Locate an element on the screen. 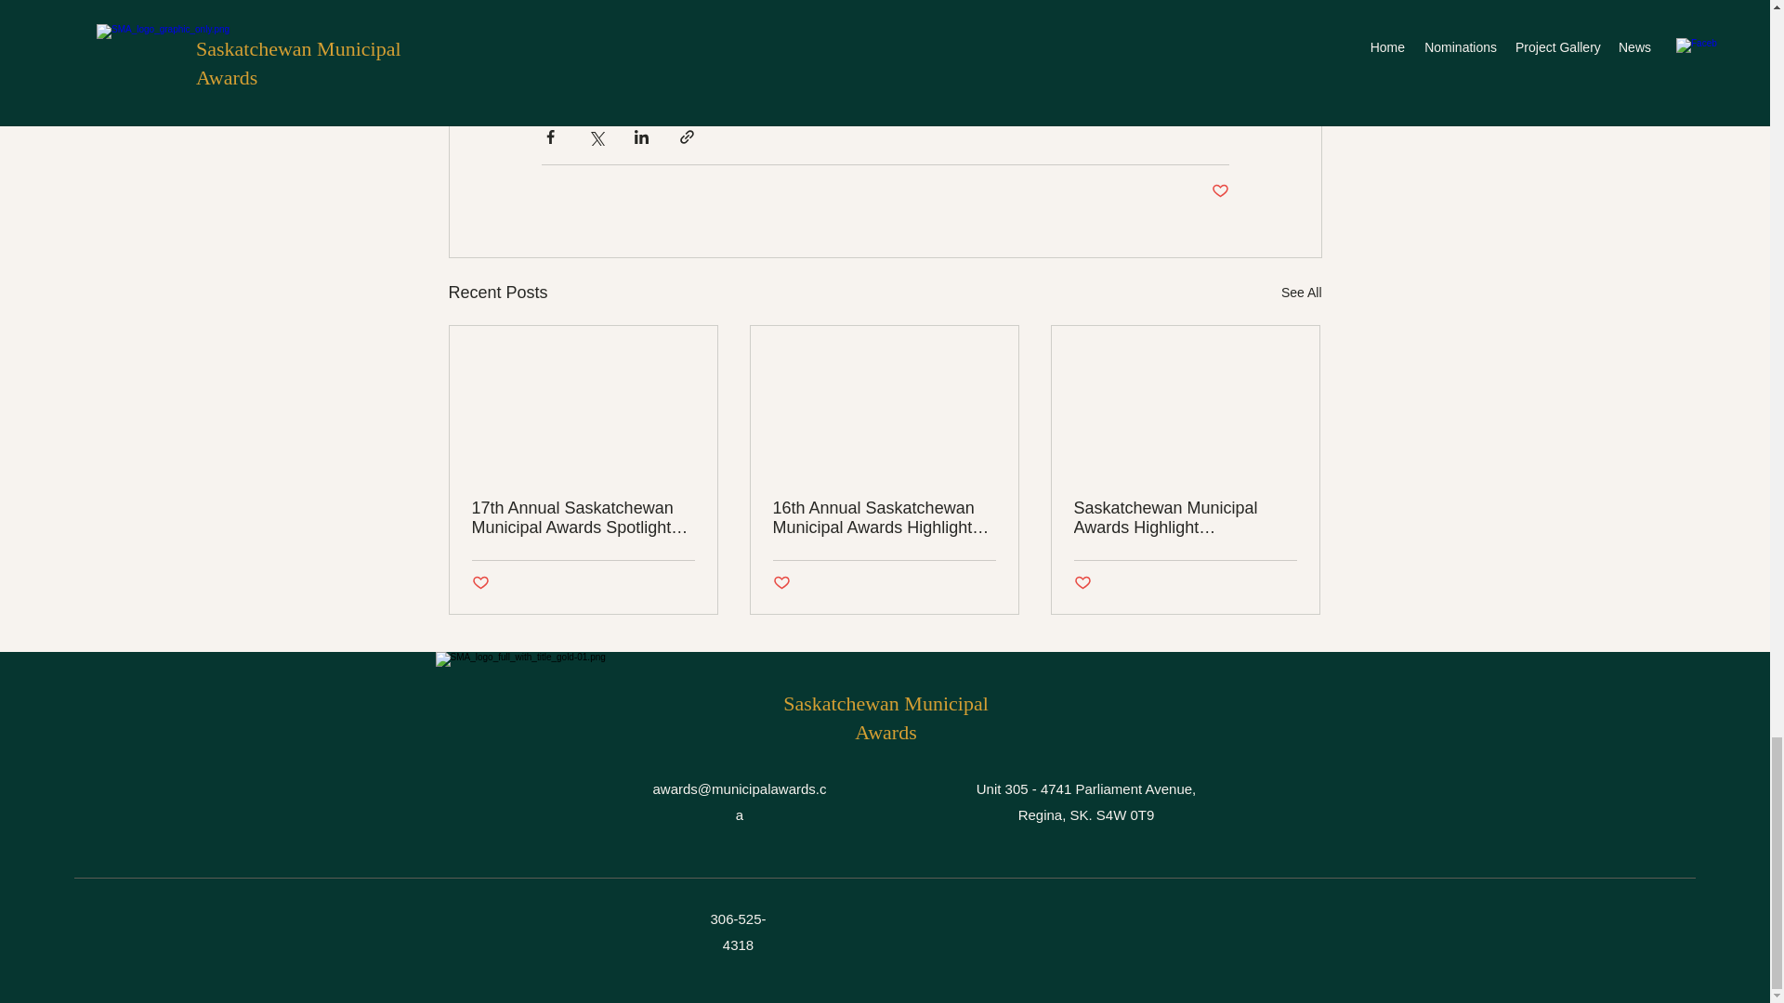  Saskatchewan Municipal Awards is located at coordinates (885, 718).